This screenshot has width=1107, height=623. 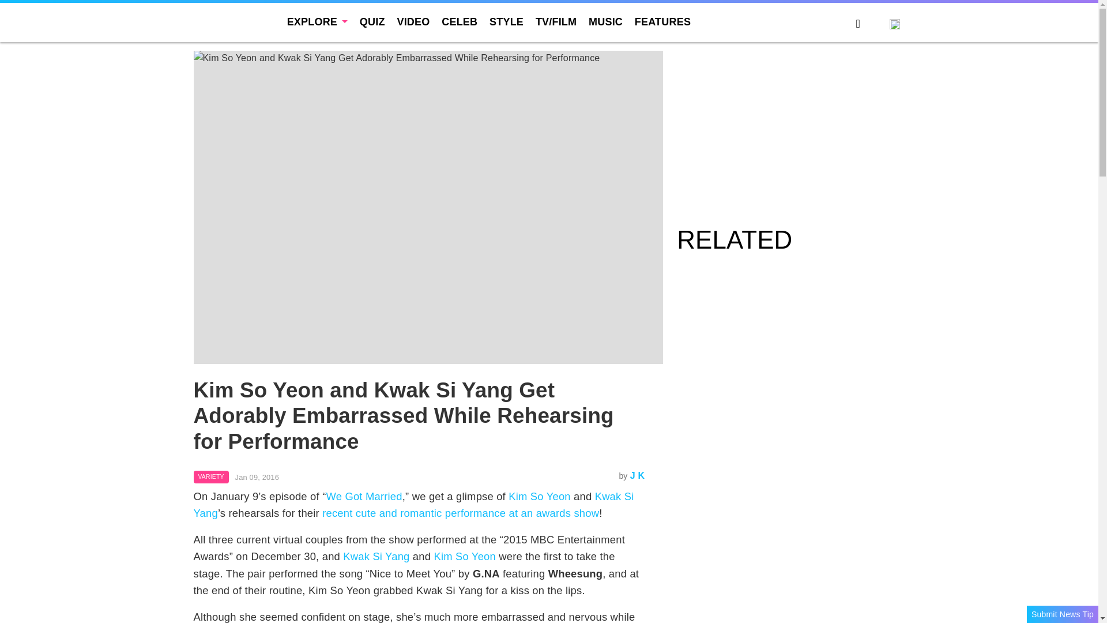 What do you see at coordinates (506, 22) in the screenshot?
I see `STYLE` at bounding box center [506, 22].